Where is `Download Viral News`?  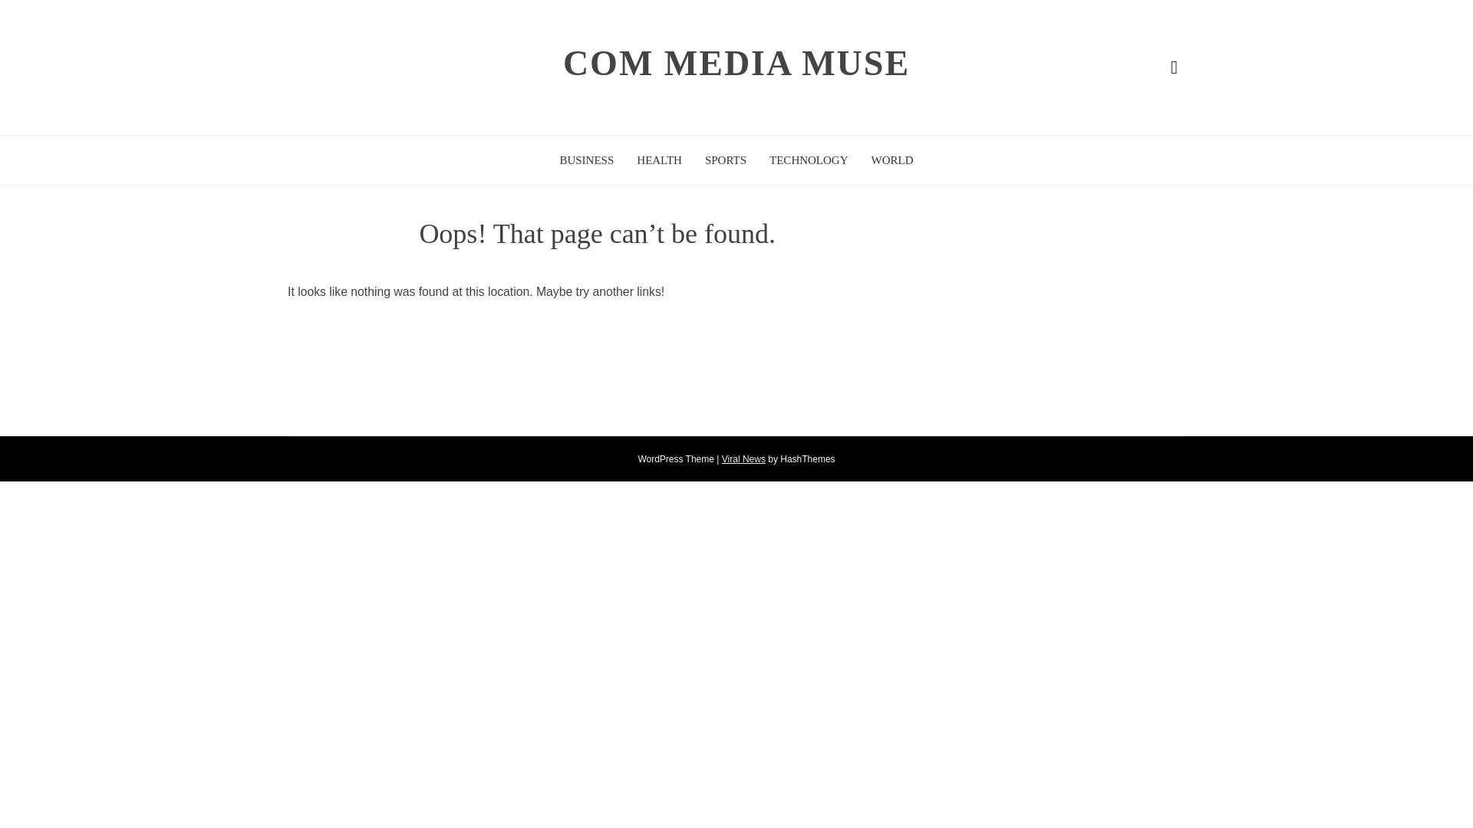 Download Viral News is located at coordinates (743, 458).